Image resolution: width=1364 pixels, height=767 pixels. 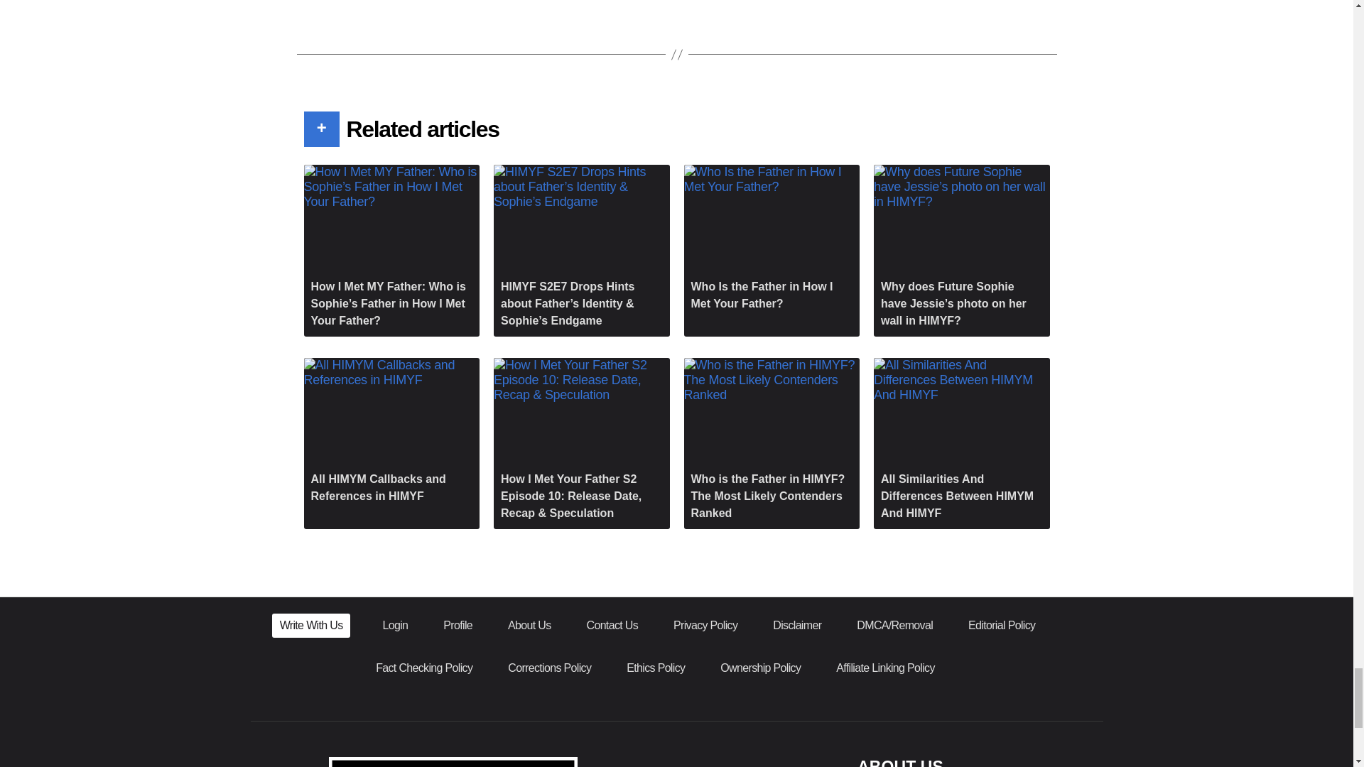 What do you see at coordinates (771, 241) in the screenshot?
I see `Who Is the Father in How I Met Your Father?` at bounding box center [771, 241].